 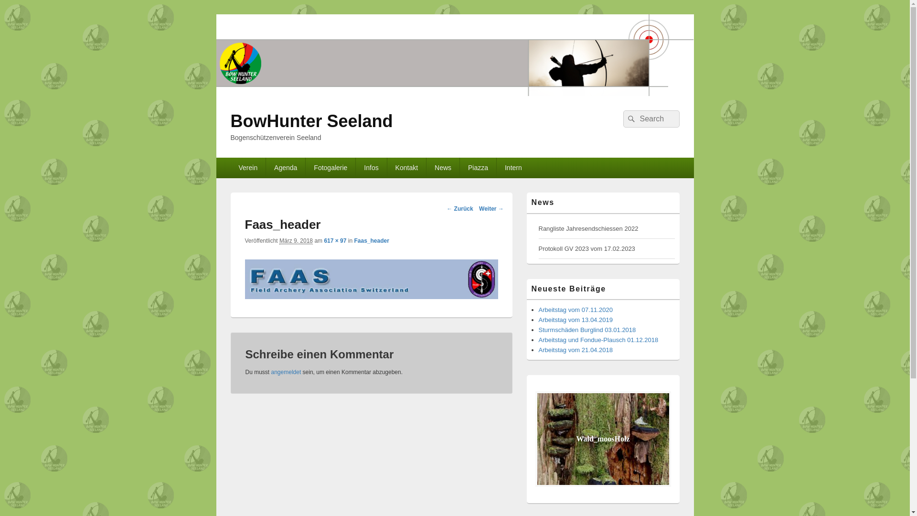 I want to click on Search for:, so click(x=651, y=119).